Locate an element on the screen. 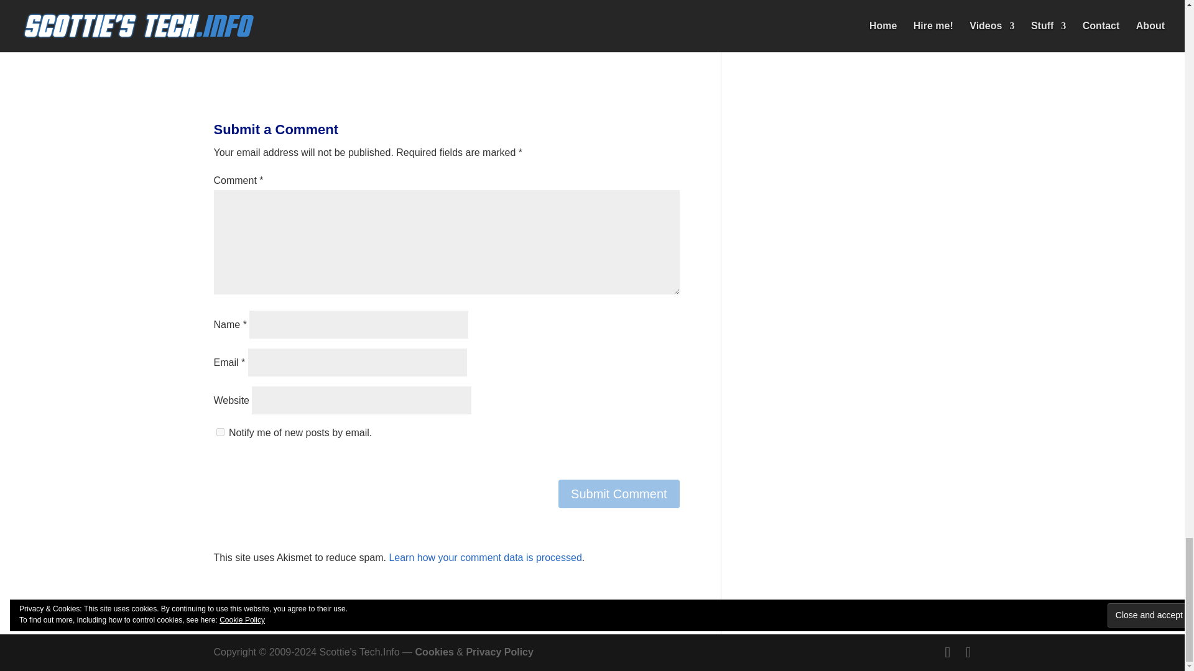 The width and height of the screenshot is (1194, 671). Click to share on Facebook is located at coordinates (298, 36).